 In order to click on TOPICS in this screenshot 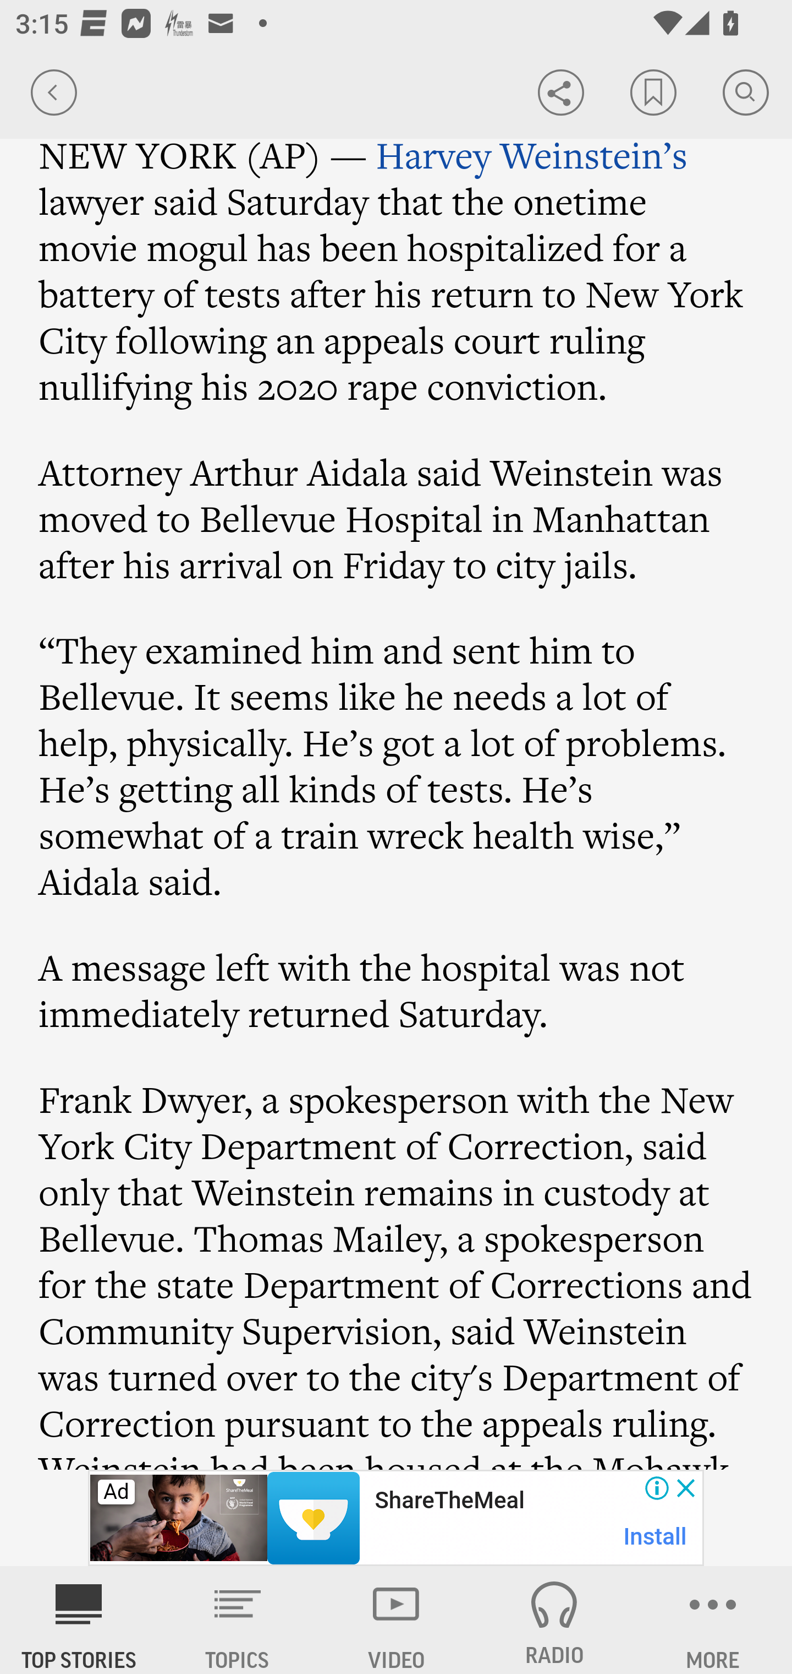, I will do `click(238, 1620)`.